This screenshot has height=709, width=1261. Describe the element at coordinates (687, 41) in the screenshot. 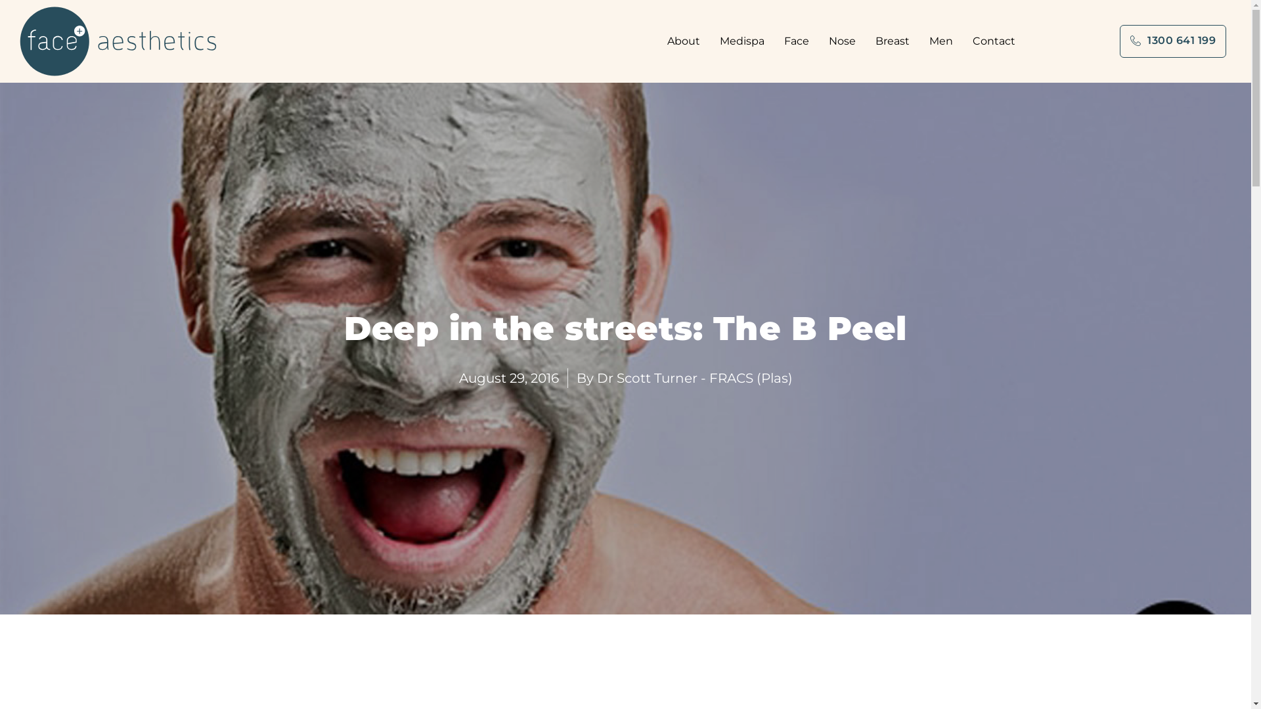

I see `About` at that location.